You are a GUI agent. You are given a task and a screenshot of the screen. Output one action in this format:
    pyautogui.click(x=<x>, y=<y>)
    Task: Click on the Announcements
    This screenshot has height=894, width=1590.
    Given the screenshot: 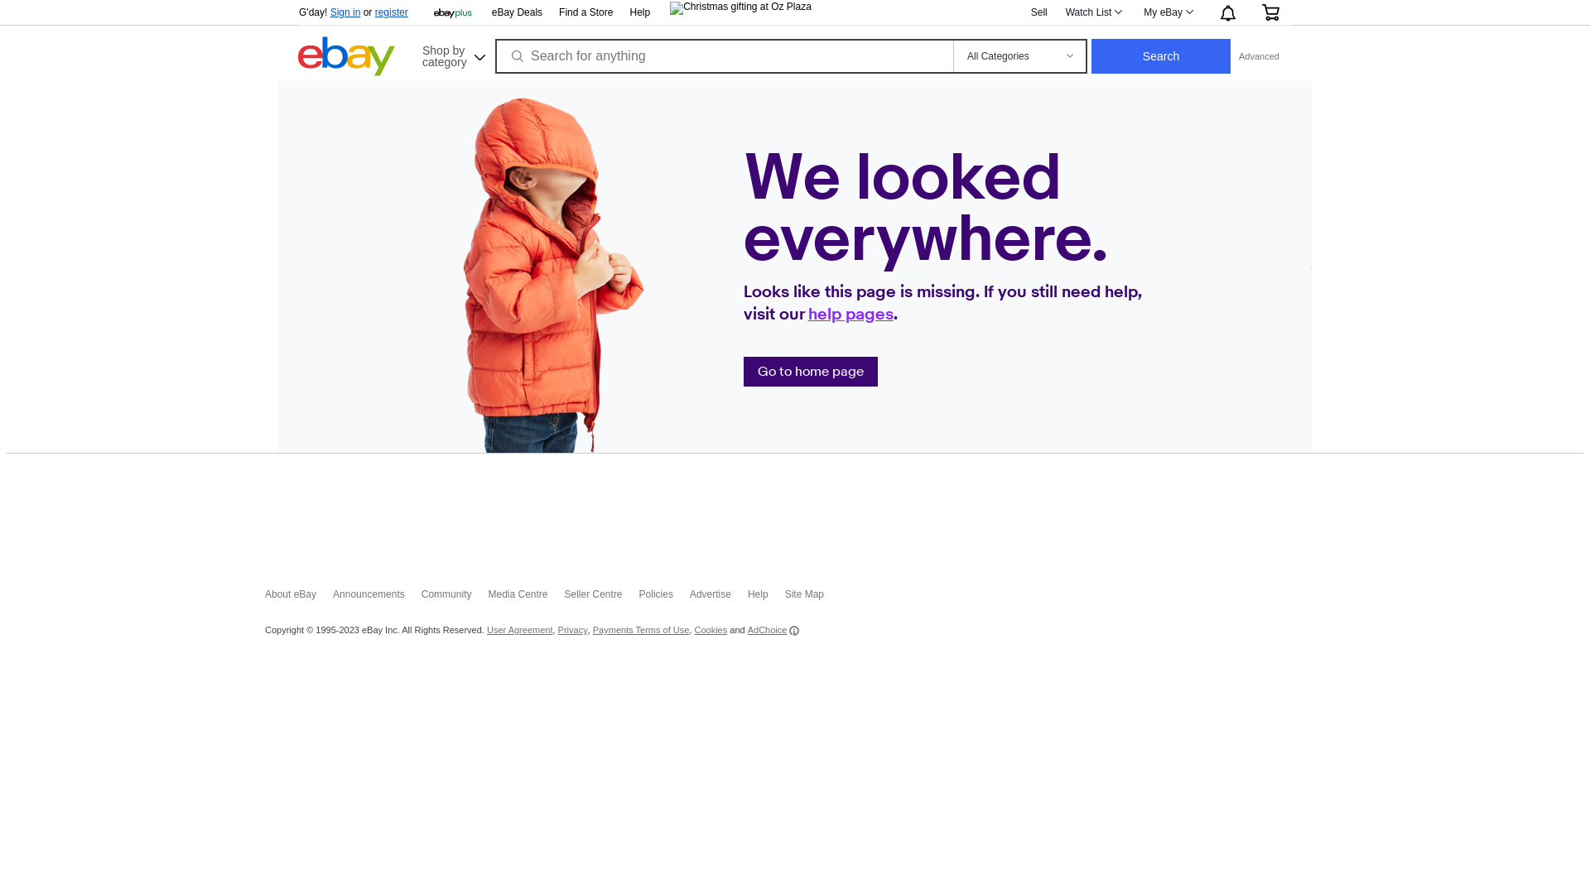 What is the action you would take?
    pyautogui.click(x=377, y=598)
    